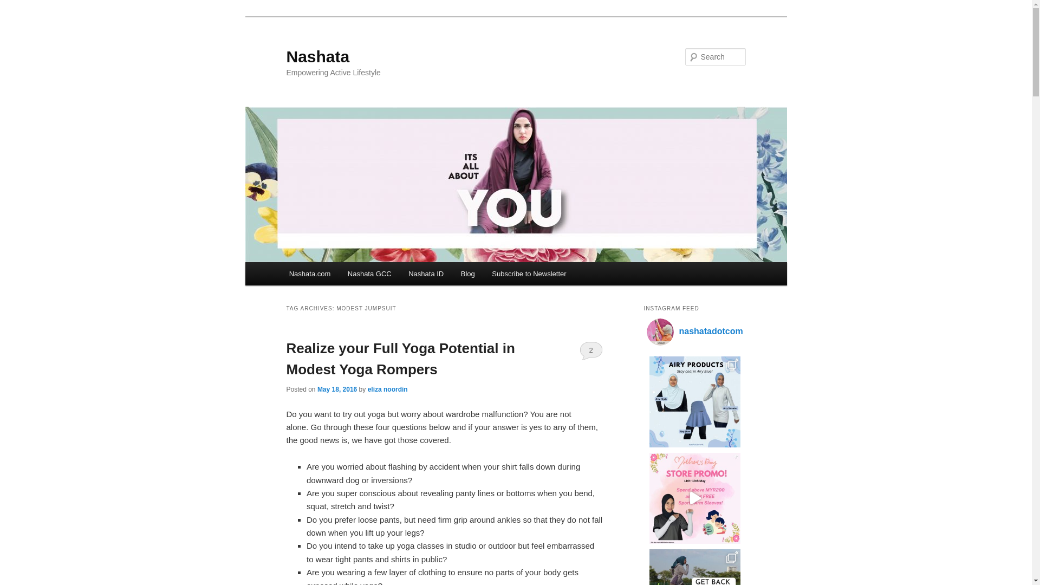 Image resolution: width=1040 pixels, height=585 pixels. Describe the element at coordinates (17, 6) in the screenshot. I see `Search` at that location.